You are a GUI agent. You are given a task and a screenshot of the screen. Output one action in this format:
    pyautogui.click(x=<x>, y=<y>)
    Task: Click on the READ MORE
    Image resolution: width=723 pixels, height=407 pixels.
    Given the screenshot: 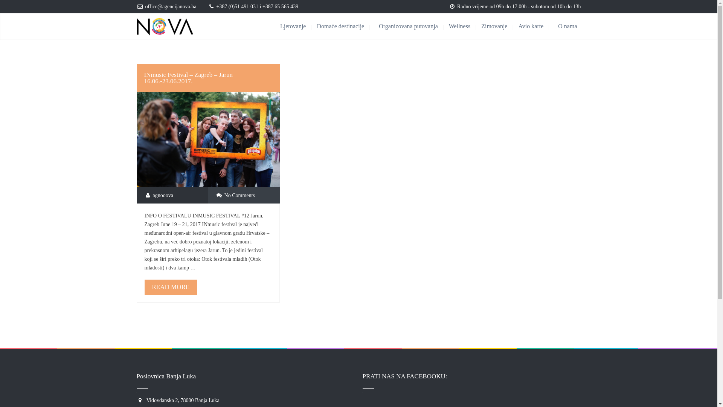 What is the action you would take?
    pyautogui.click(x=171, y=287)
    